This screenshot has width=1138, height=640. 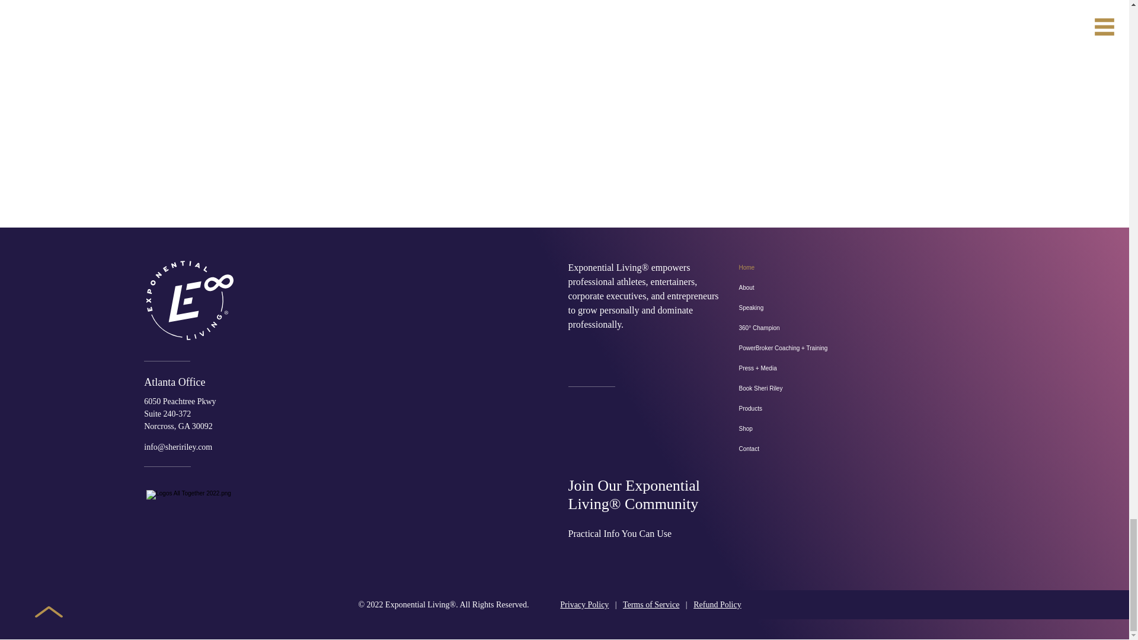 What do you see at coordinates (853, 268) in the screenshot?
I see `Home` at bounding box center [853, 268].